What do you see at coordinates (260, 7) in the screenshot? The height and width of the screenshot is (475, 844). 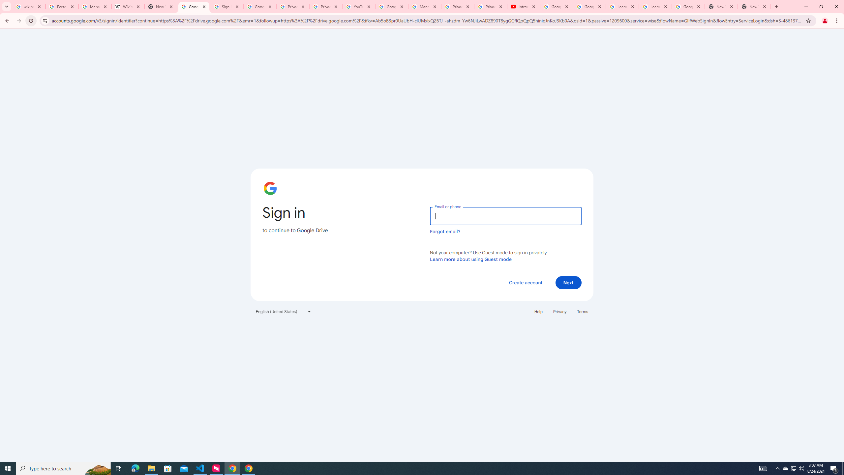 I see `Google Drive: Sign-in` at bounding box center [260, 7].